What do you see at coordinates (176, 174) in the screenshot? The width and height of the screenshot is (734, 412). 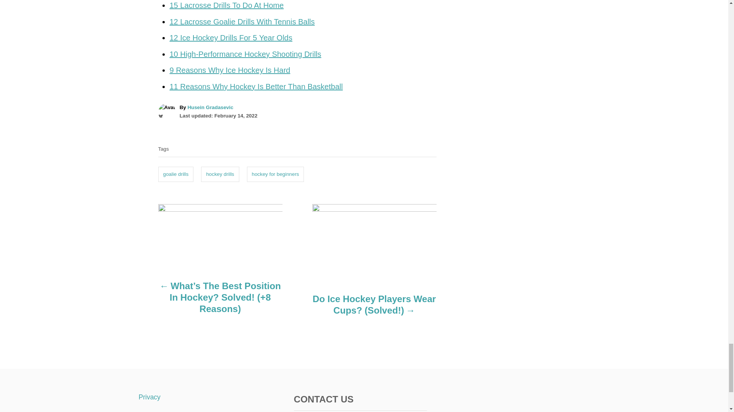 I see `goalie drills` at bounding box center [176, 174].